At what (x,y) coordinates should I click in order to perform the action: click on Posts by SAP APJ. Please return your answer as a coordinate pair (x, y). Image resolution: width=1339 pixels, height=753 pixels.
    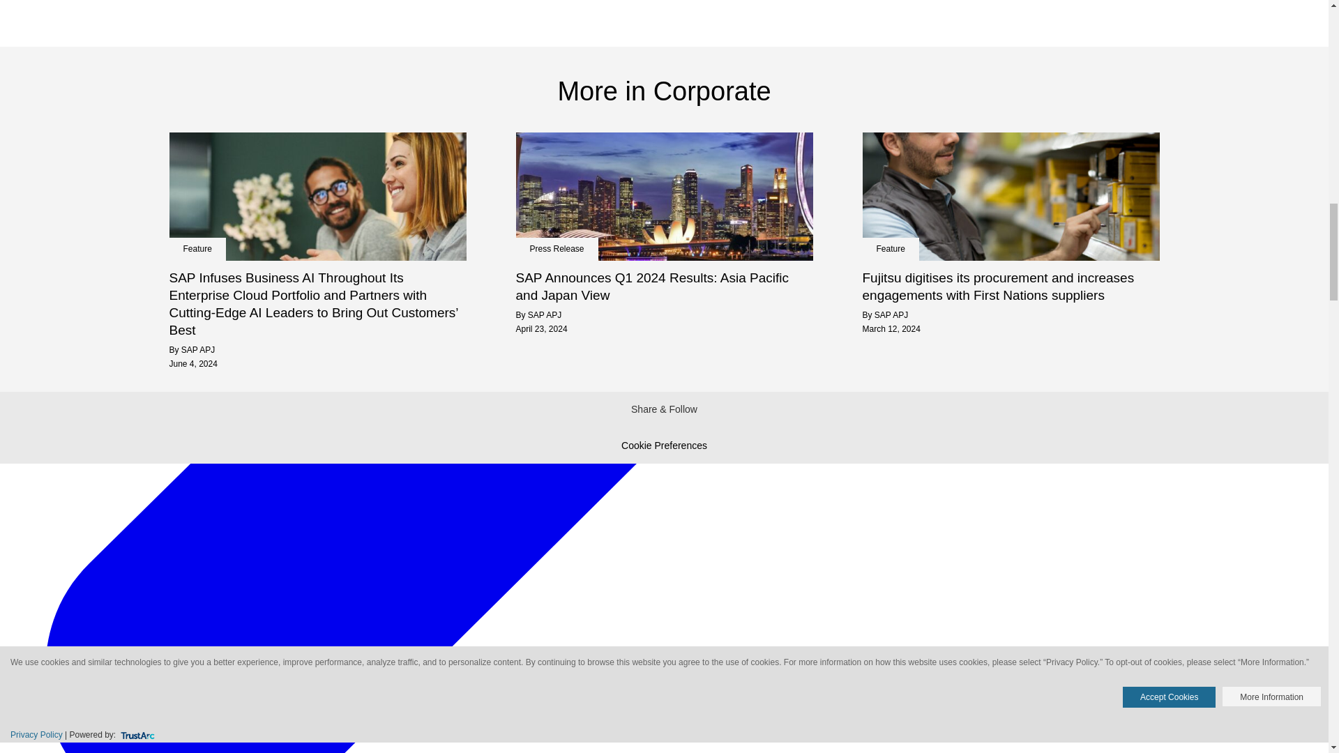
    Looking at the image, I should click on (544, 315).